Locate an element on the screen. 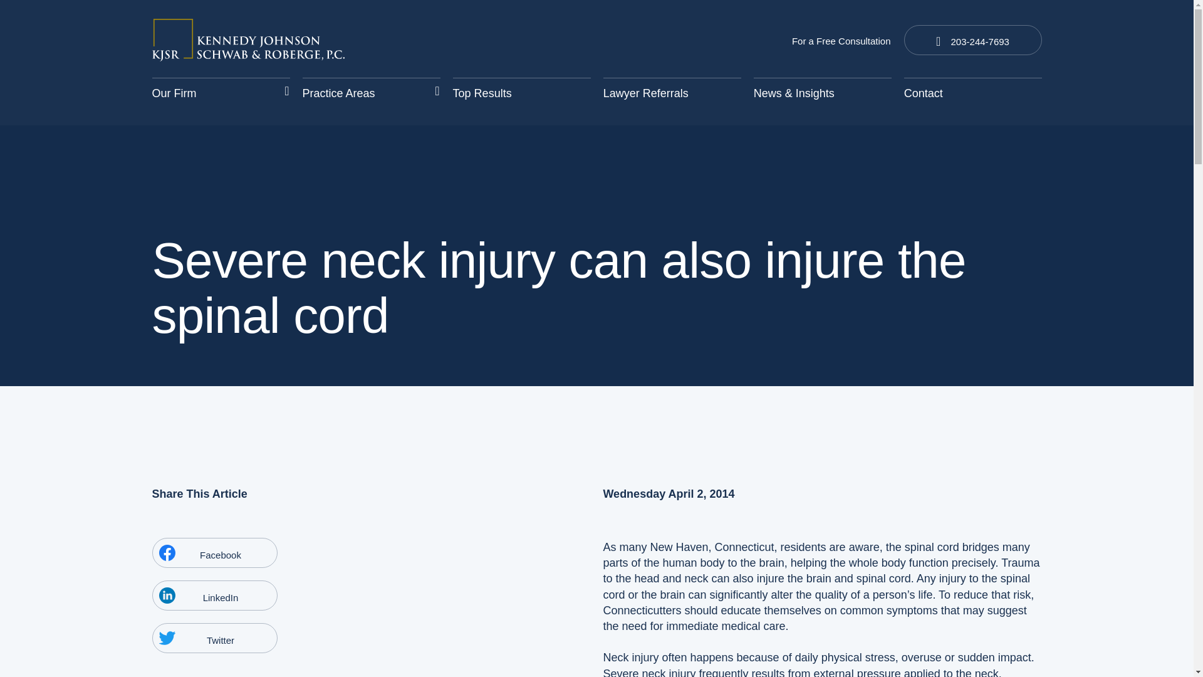 The image size is (1203, 677). Twitter is located at coordinates (214, 638).